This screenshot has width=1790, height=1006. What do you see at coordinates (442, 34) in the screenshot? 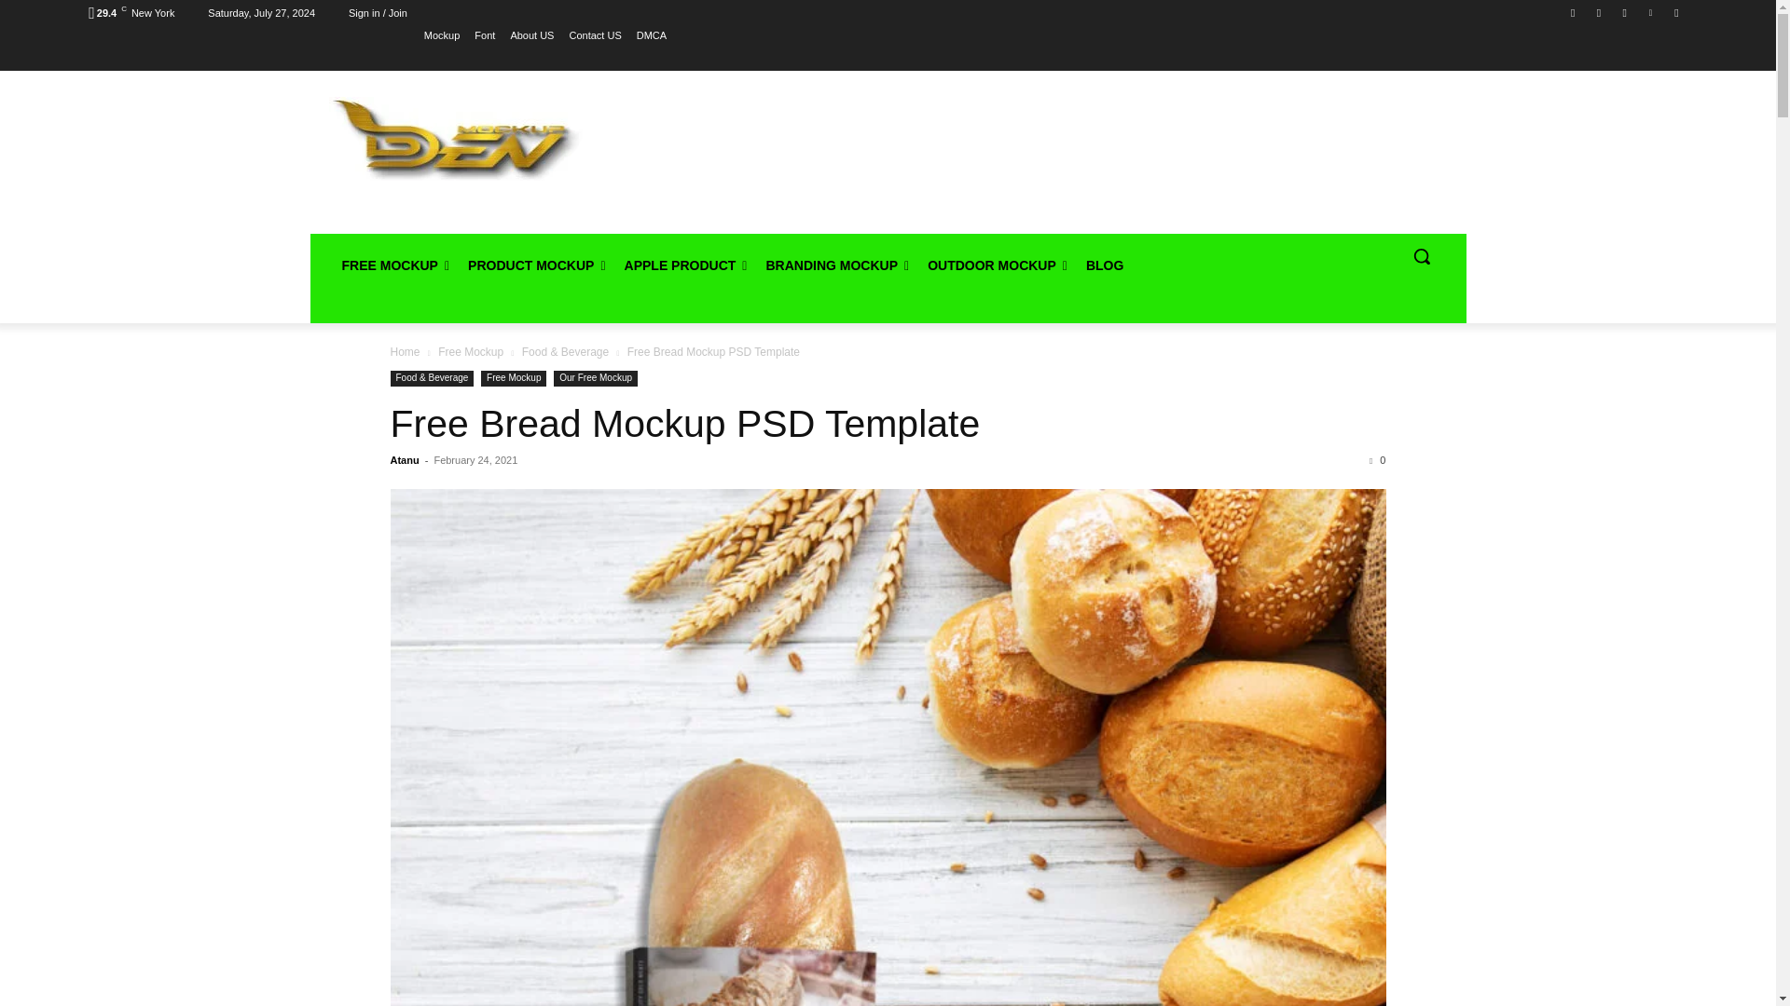
I see `Mockup` at bounding box center [442, 34].